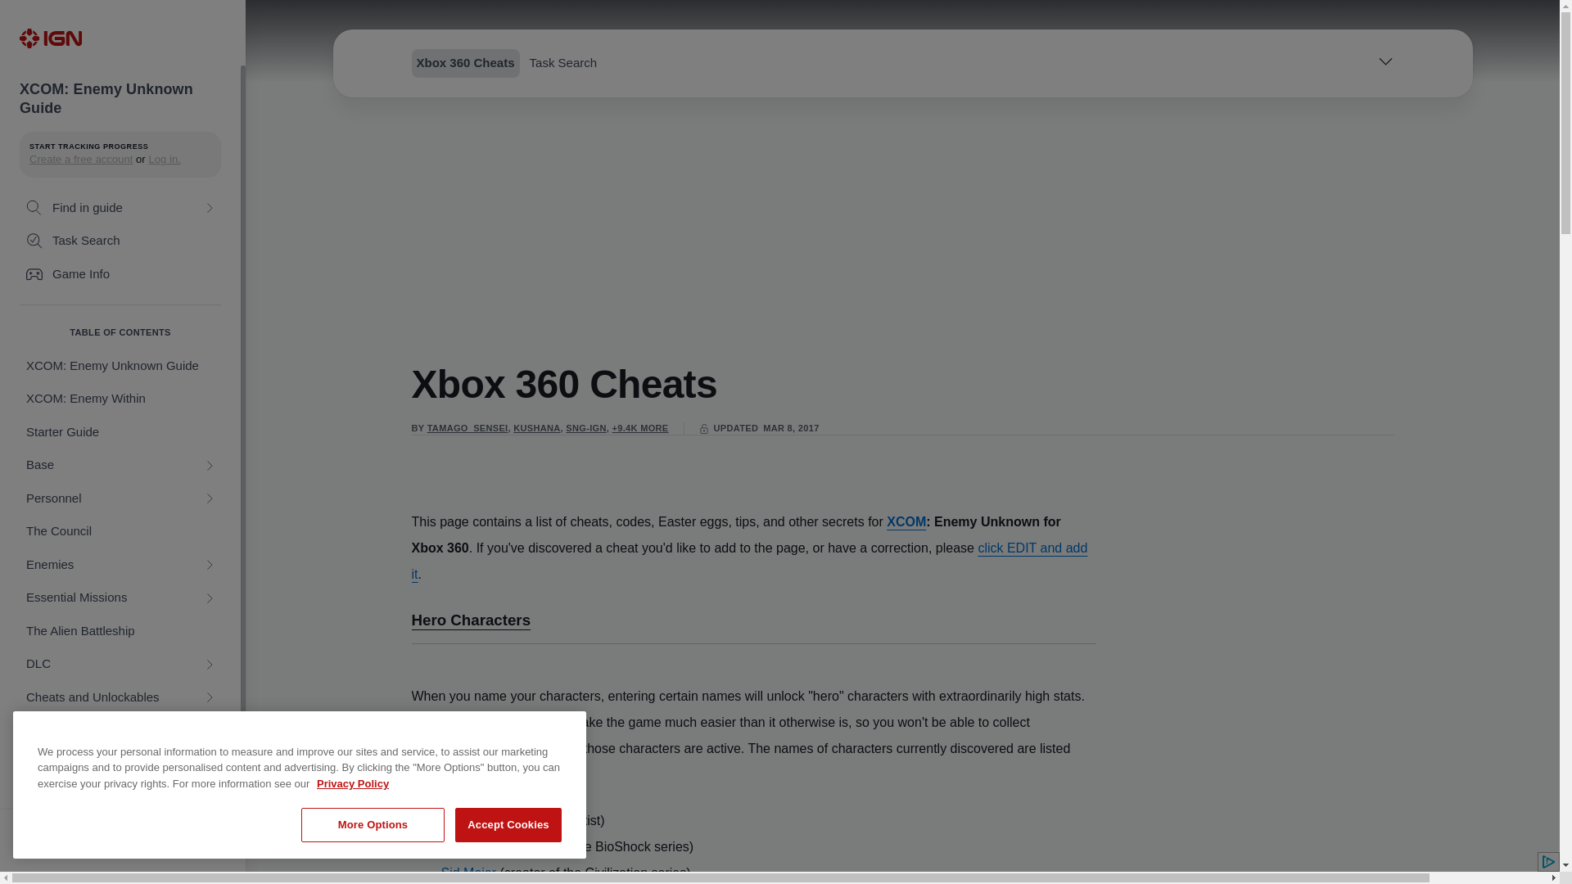  What do you see at coordinates (120, 630) in the screenshot?
I see `The Alien Battleship` at bounding box center [120, 630].